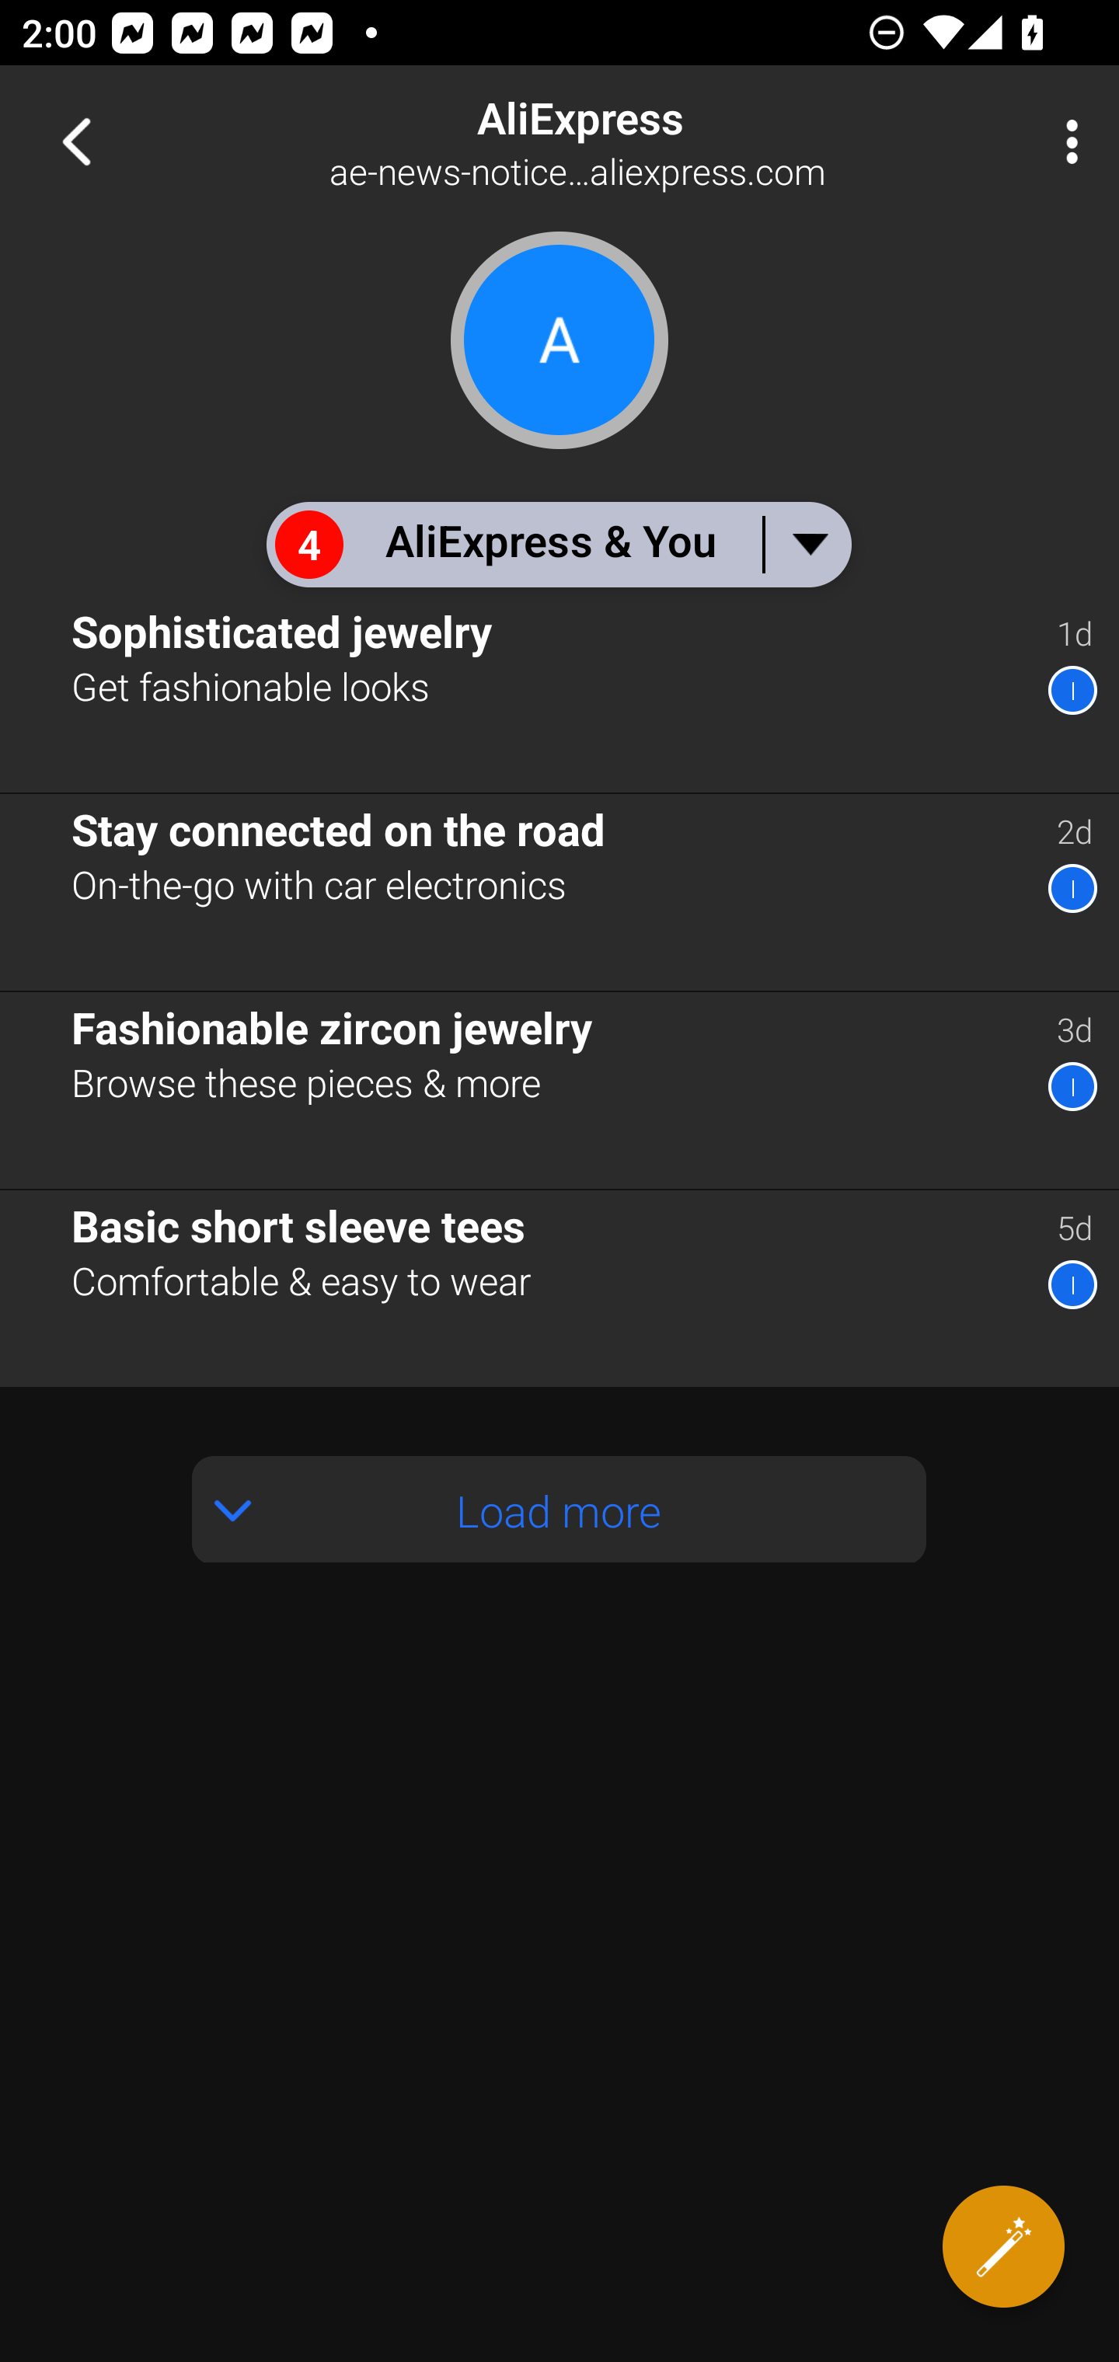 The image size is (1119, 2362). Describe the element at coordinates (657, 141) in the screenshot. I see `AliExpress ae-news-notice03@mail.aliexpress.com` at that location.